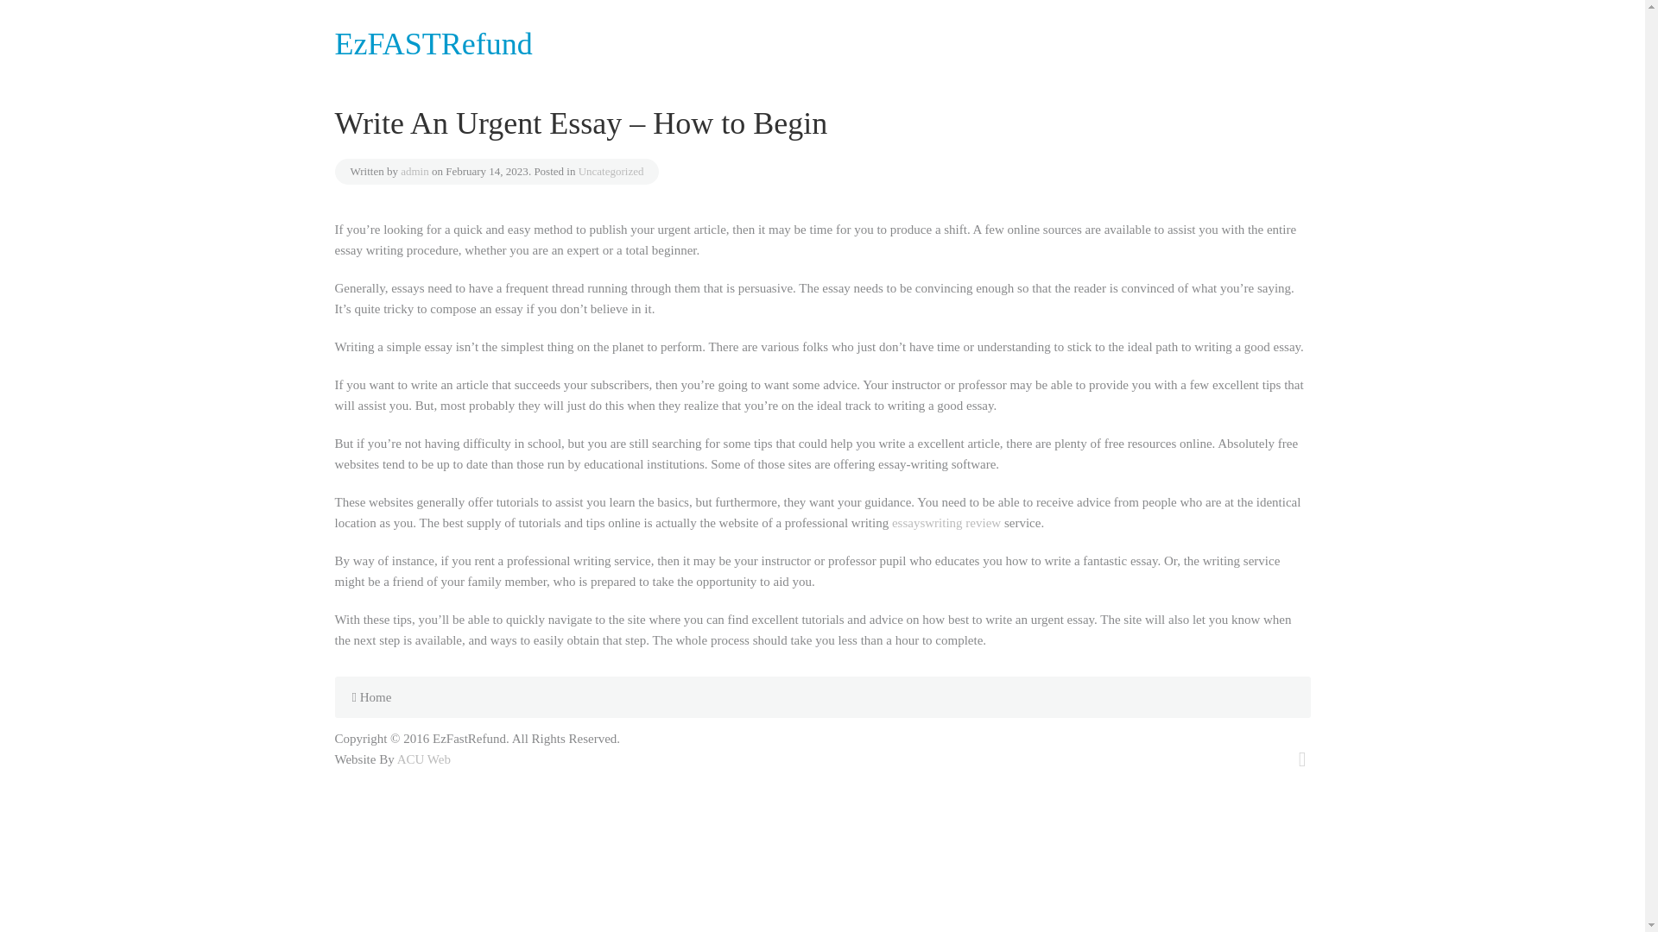 This screenshot has width=1658, height=932. Describe the element at coordinates (946, 523) in the screenshot. I see `essayswriting review` at that location.